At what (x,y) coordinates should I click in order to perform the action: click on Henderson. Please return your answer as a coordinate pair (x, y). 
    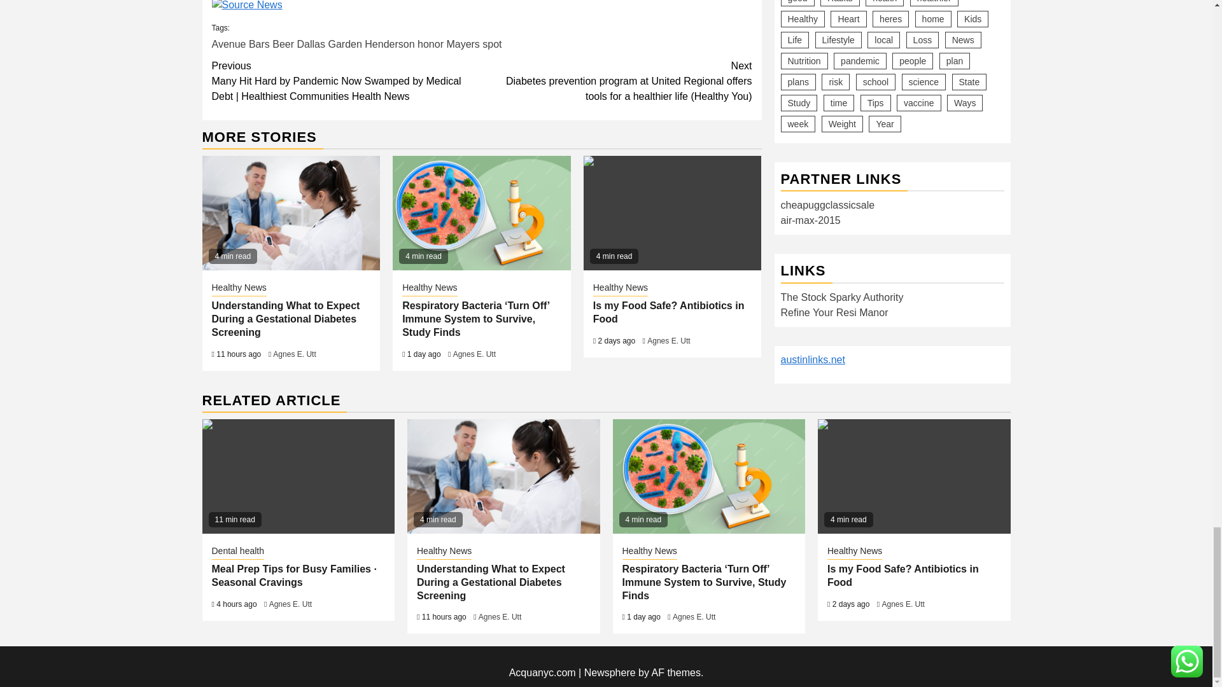
    Looking at the image, I should click on (389, 43).